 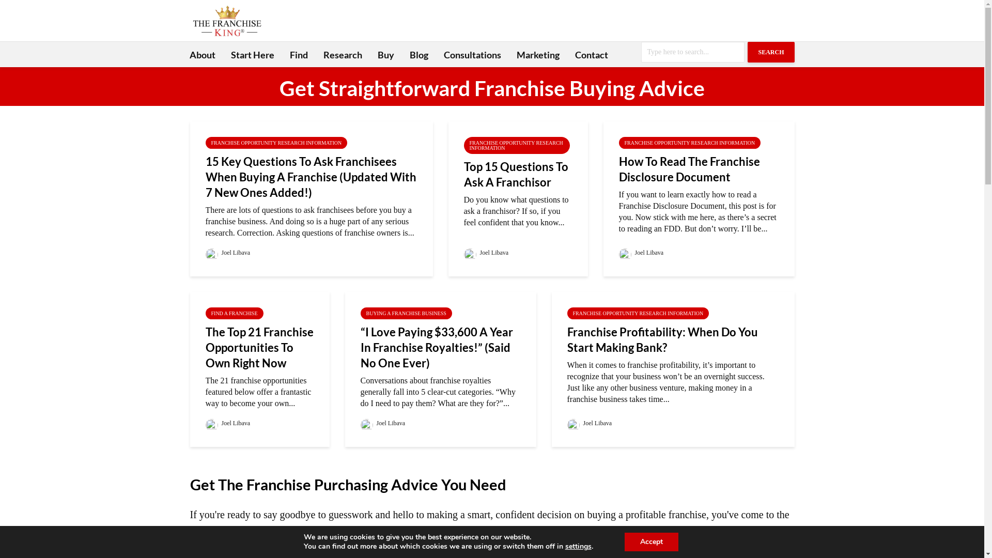 What do you see at coordinates (383, 423) in the screenshot?
I see `Joel Libava` at bounding box center [383, 423].